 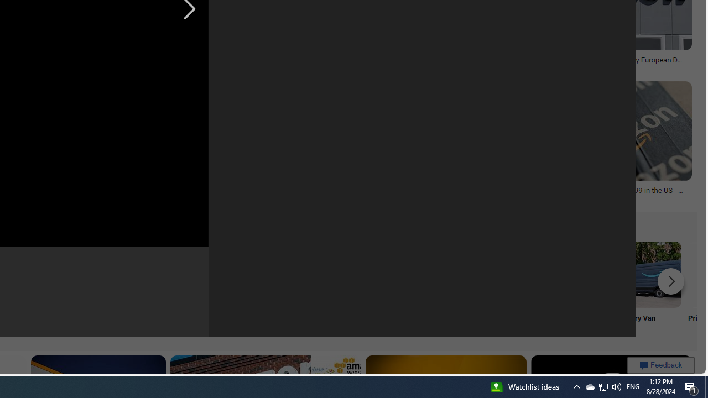 What do you see at coordinates (356, 289) in the screenshot?
I see `Amazon Visa Card Login Visa Card Login` at bounding box center [356, 289].